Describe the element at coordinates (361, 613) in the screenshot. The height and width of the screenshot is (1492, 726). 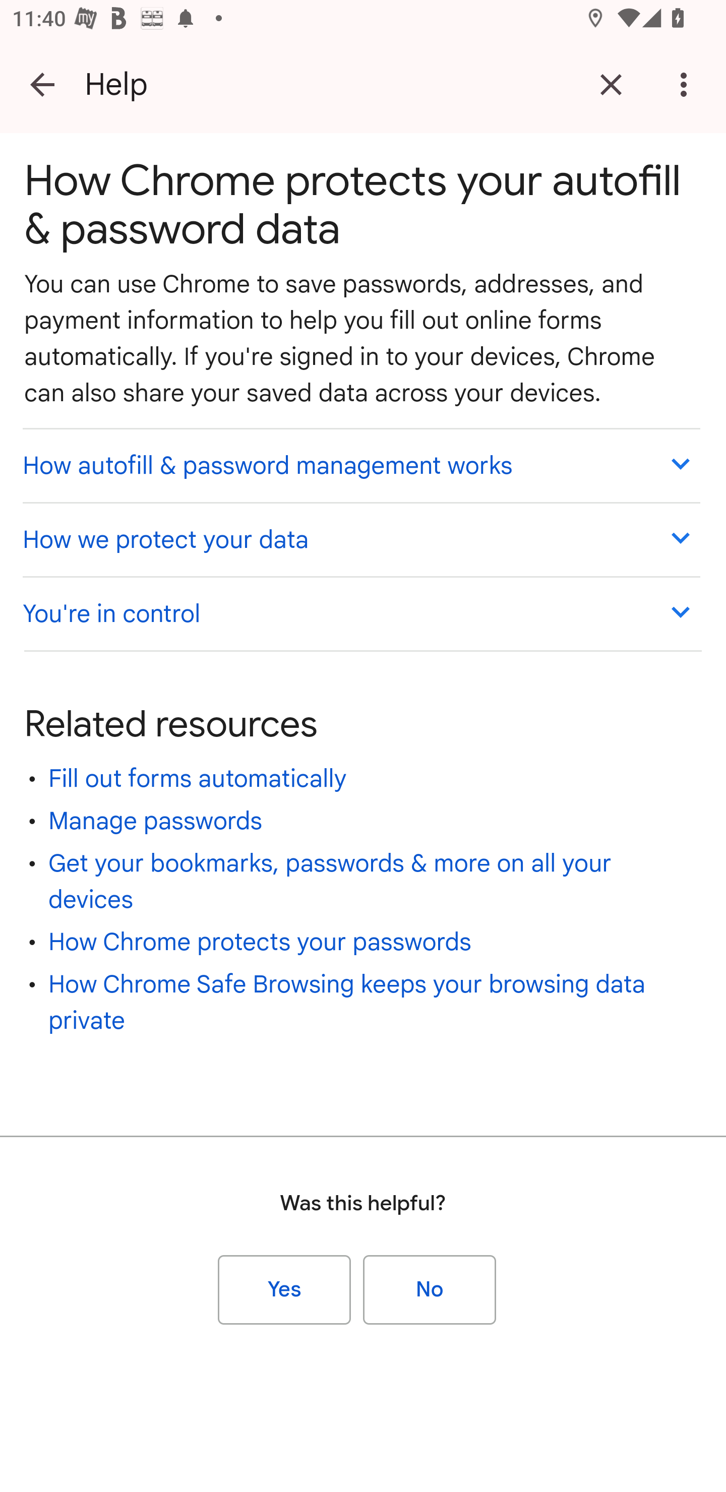
I see `You're in control` at that location.